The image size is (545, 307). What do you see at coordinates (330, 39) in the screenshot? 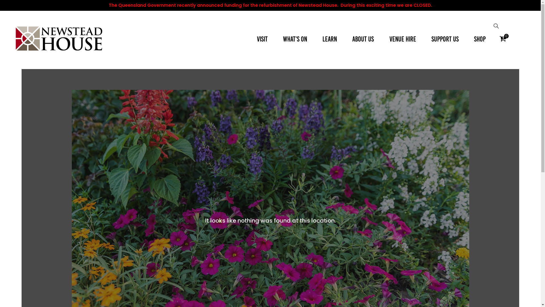
I see `LEARN` at bounding box center [330, 39].